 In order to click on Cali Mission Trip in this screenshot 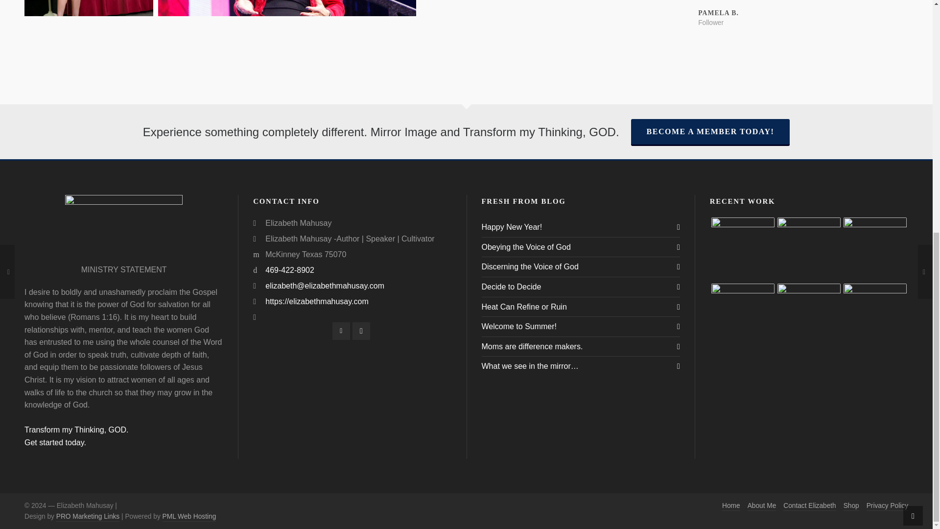, I will do `click(743, 315)`.